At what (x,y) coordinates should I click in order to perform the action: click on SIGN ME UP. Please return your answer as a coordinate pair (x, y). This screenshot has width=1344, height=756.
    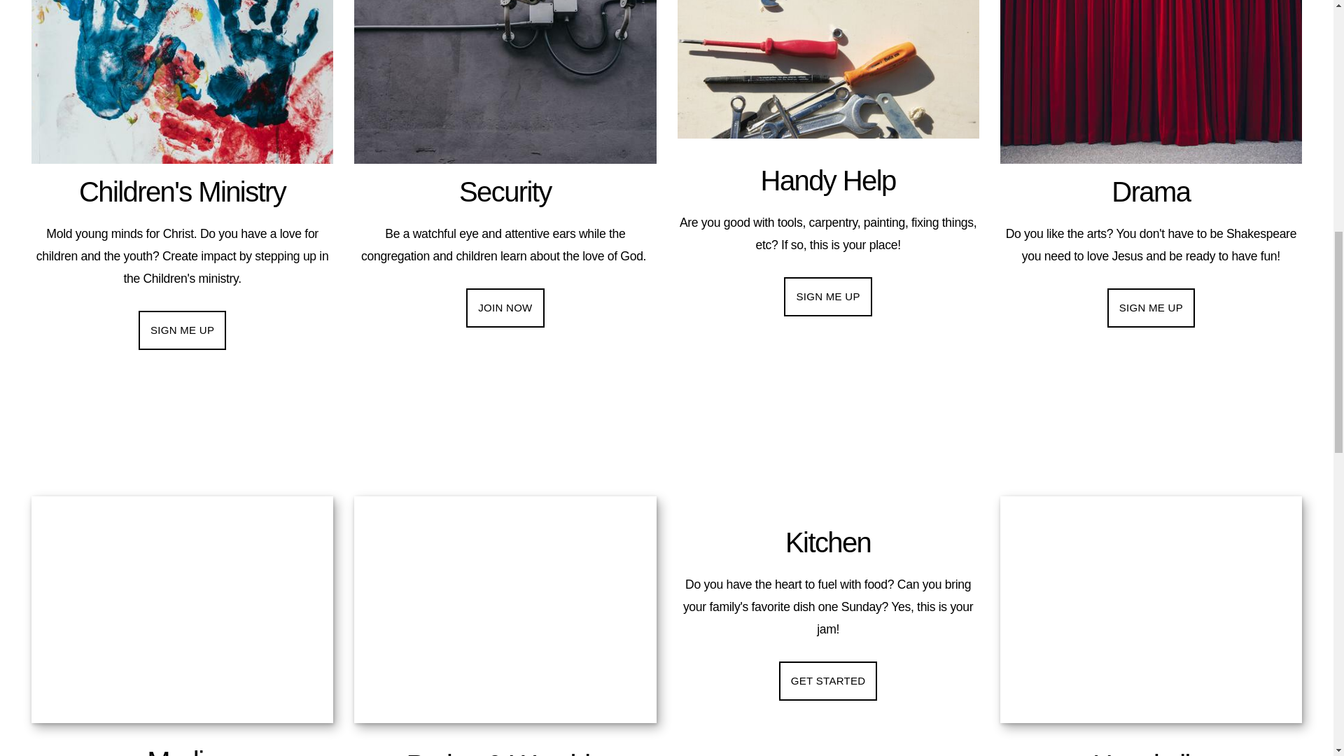
    Looking at the image, I should click on (827, 297).